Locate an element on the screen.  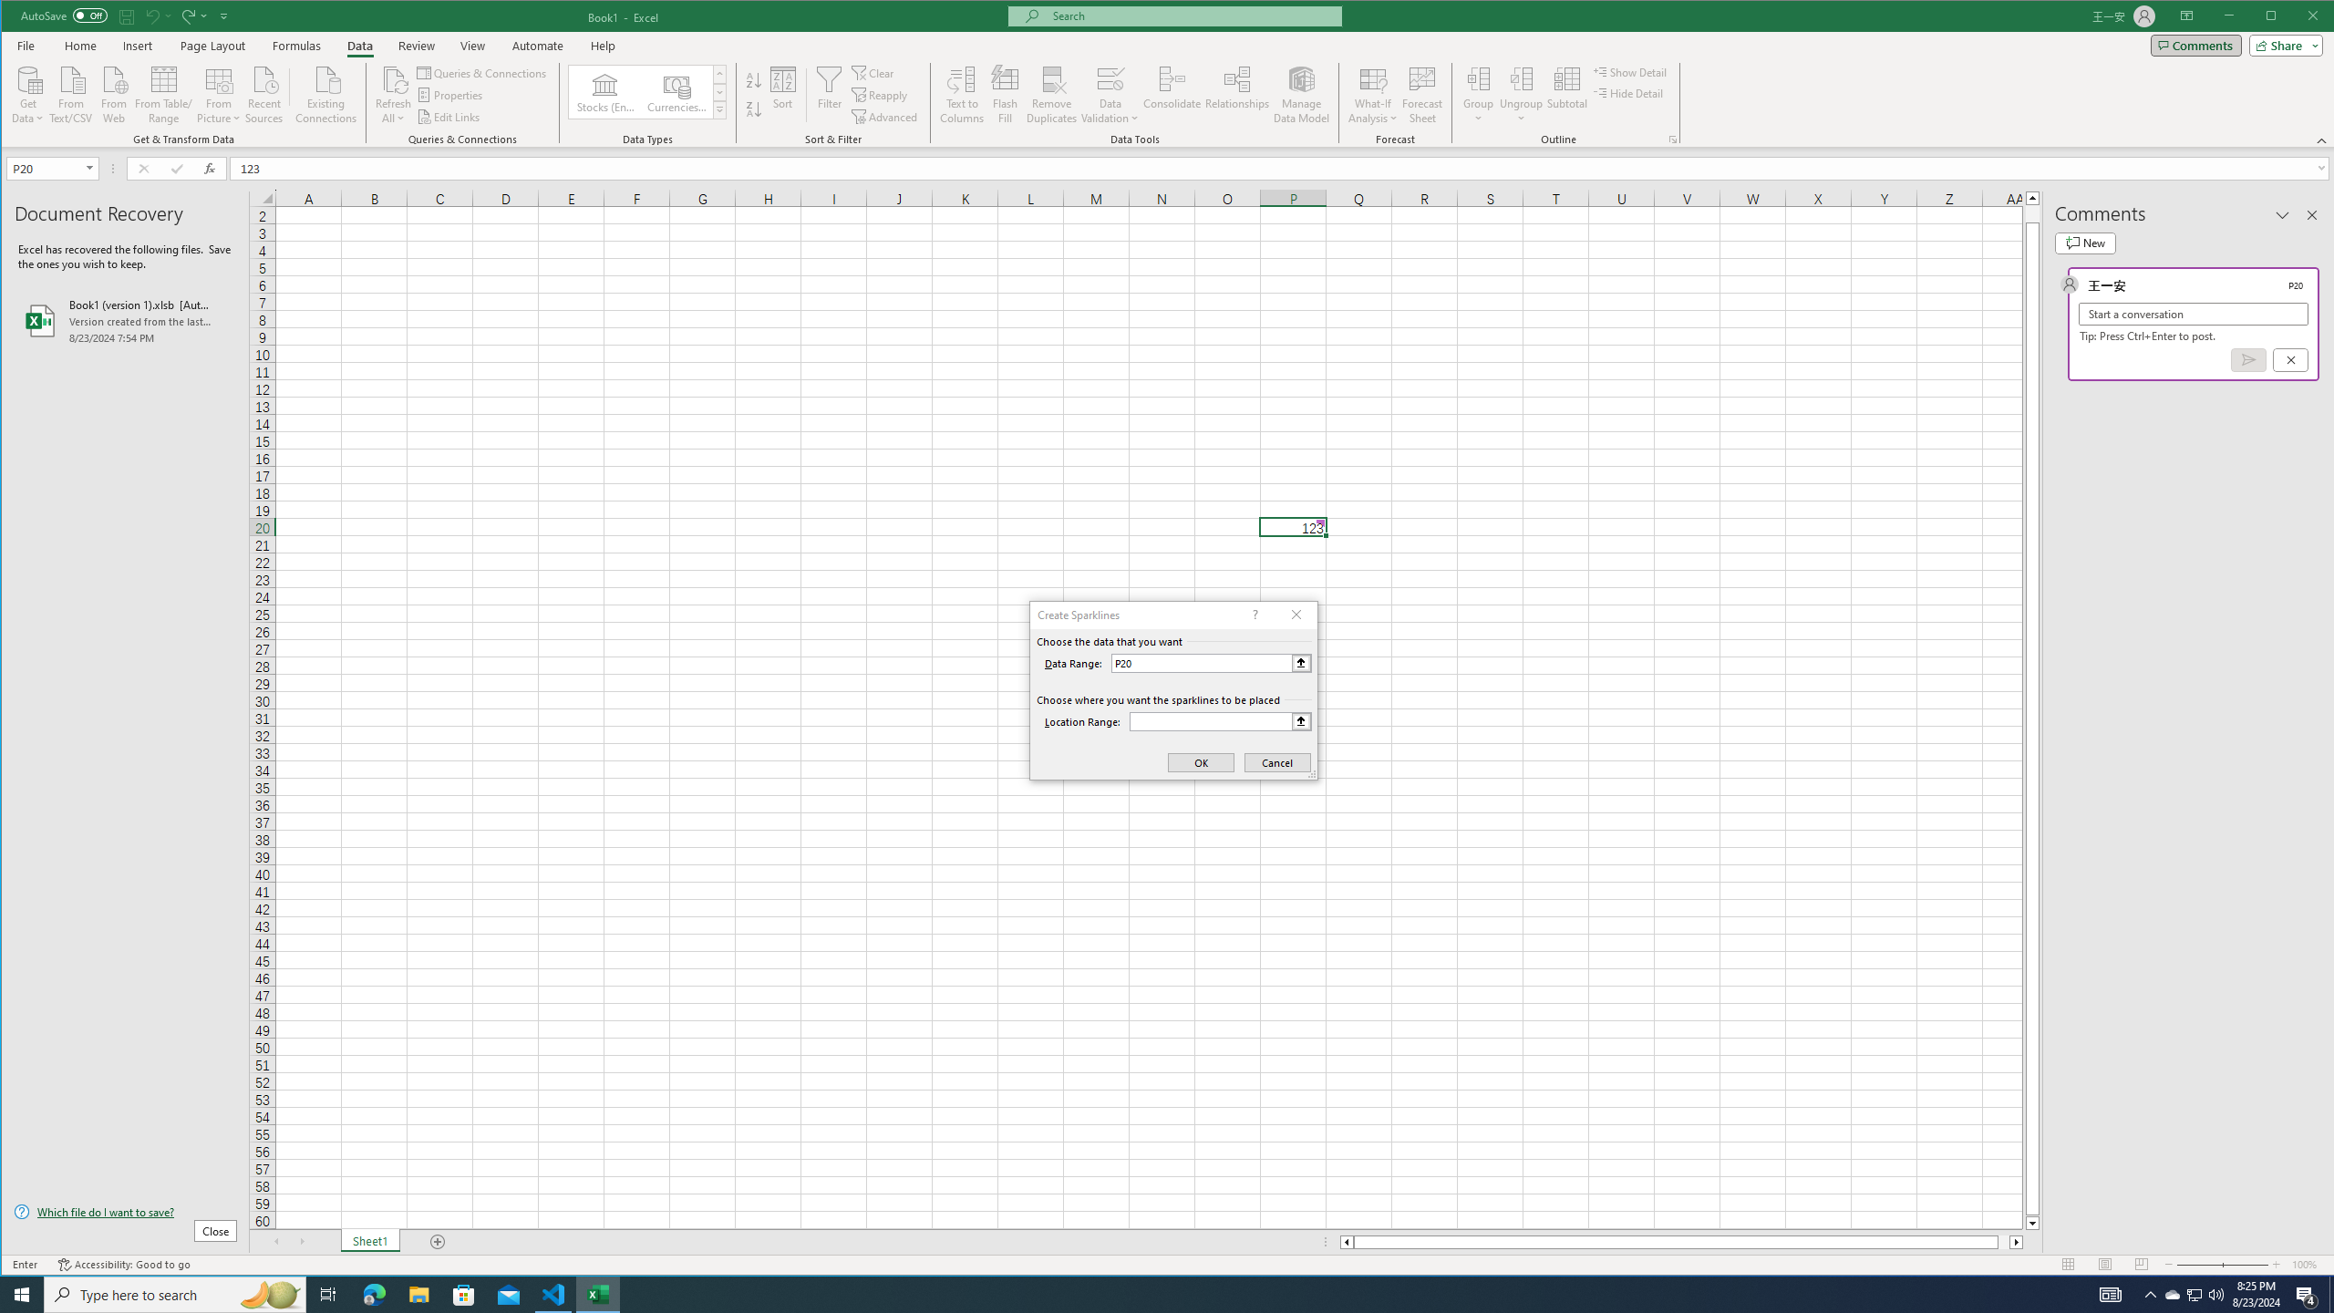
Sort Largest to Smallest is located at coordinates (753, 109).